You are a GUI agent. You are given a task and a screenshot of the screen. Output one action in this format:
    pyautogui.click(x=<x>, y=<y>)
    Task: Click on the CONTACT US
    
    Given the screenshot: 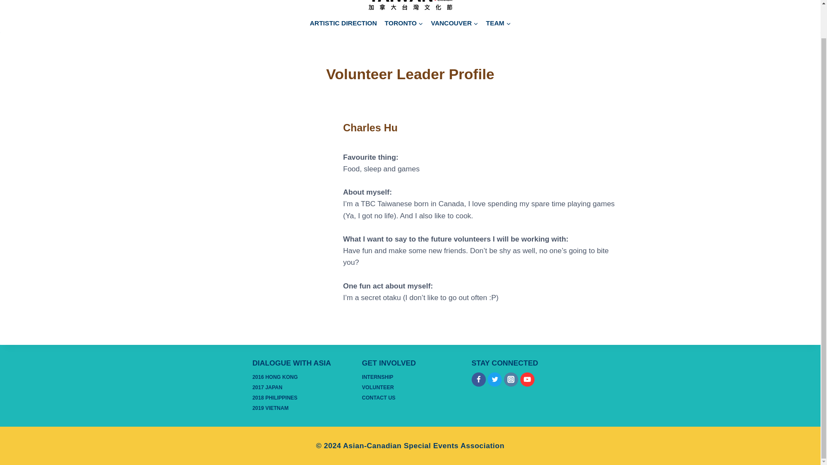 What is the action you would take?
    pyautogui.click(x=410, y=398)
    